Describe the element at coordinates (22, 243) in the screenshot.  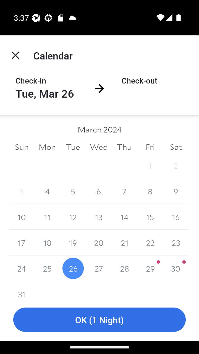
I see `17 17 March 2024` at that location.